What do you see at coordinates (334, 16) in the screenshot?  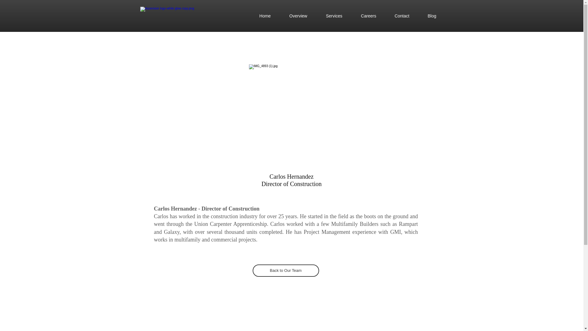 I see `Services` at bounding box center [334, 16].